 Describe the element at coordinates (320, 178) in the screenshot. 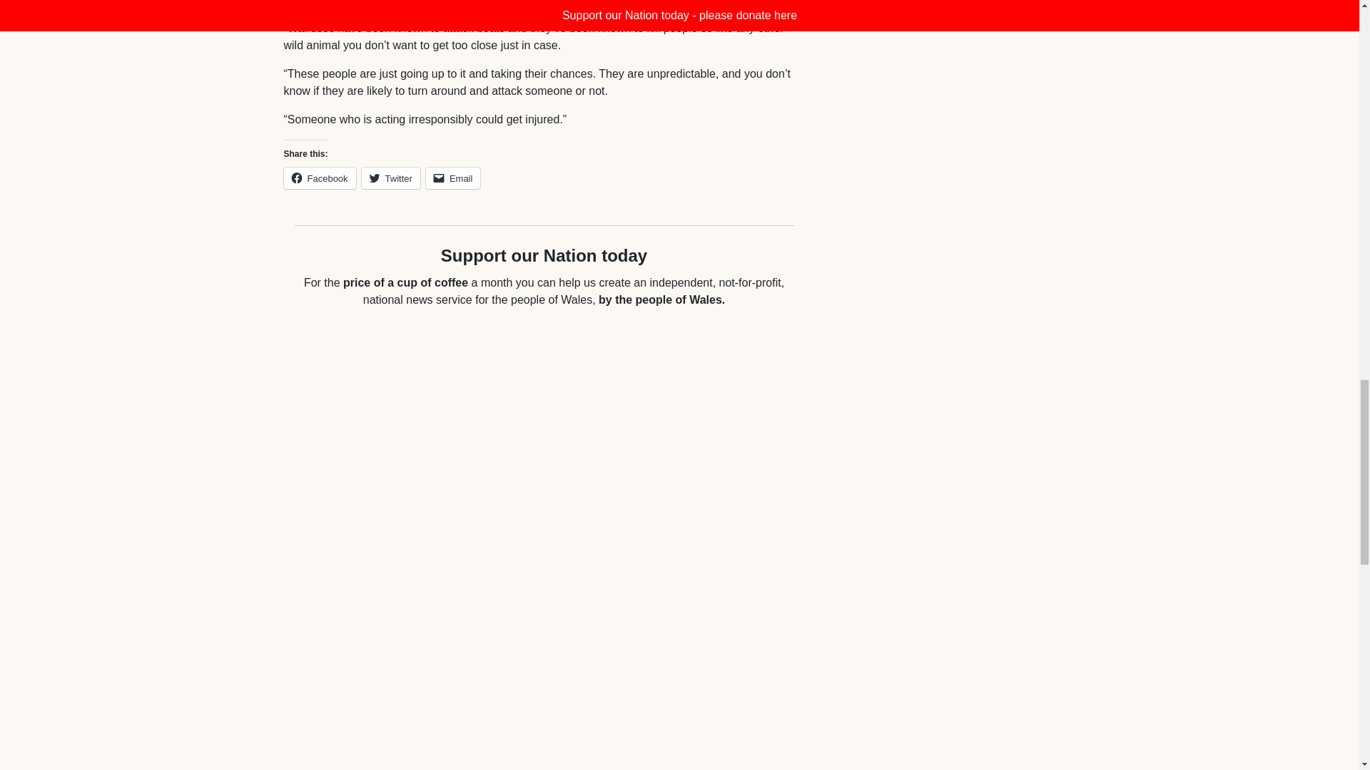

I see `Facebook` at that location.